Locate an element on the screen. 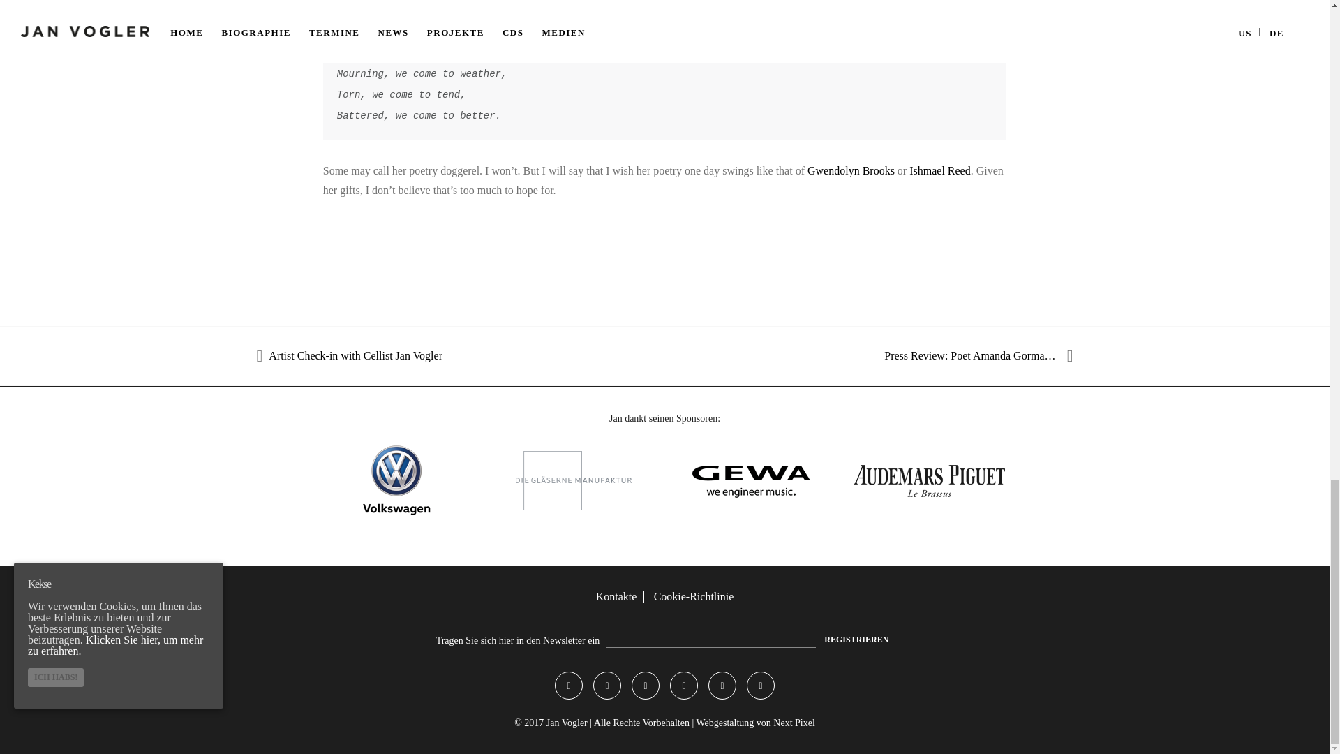 This screenshot has width=1340, height=754. Kontakte is located at coordinates (617, 596).